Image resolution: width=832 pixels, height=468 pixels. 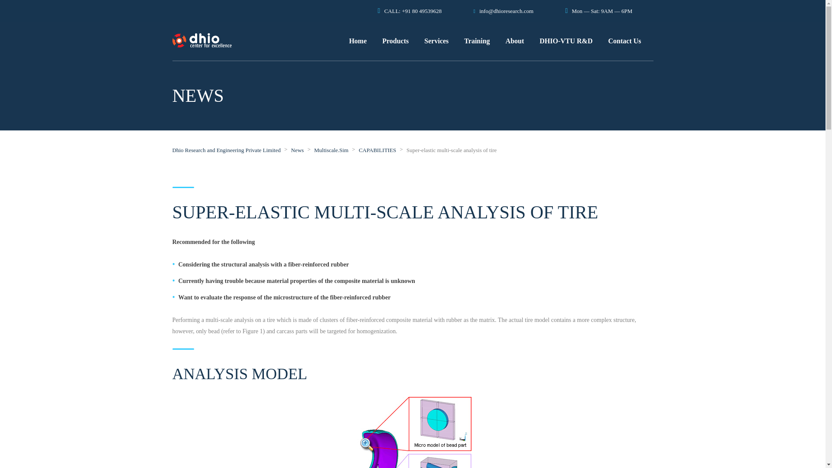 What do you see at coordinates (331, 150) in the screenshot?
I see `Go to the Multiscale.Sim category archives.` at bounding box center [331, 150].